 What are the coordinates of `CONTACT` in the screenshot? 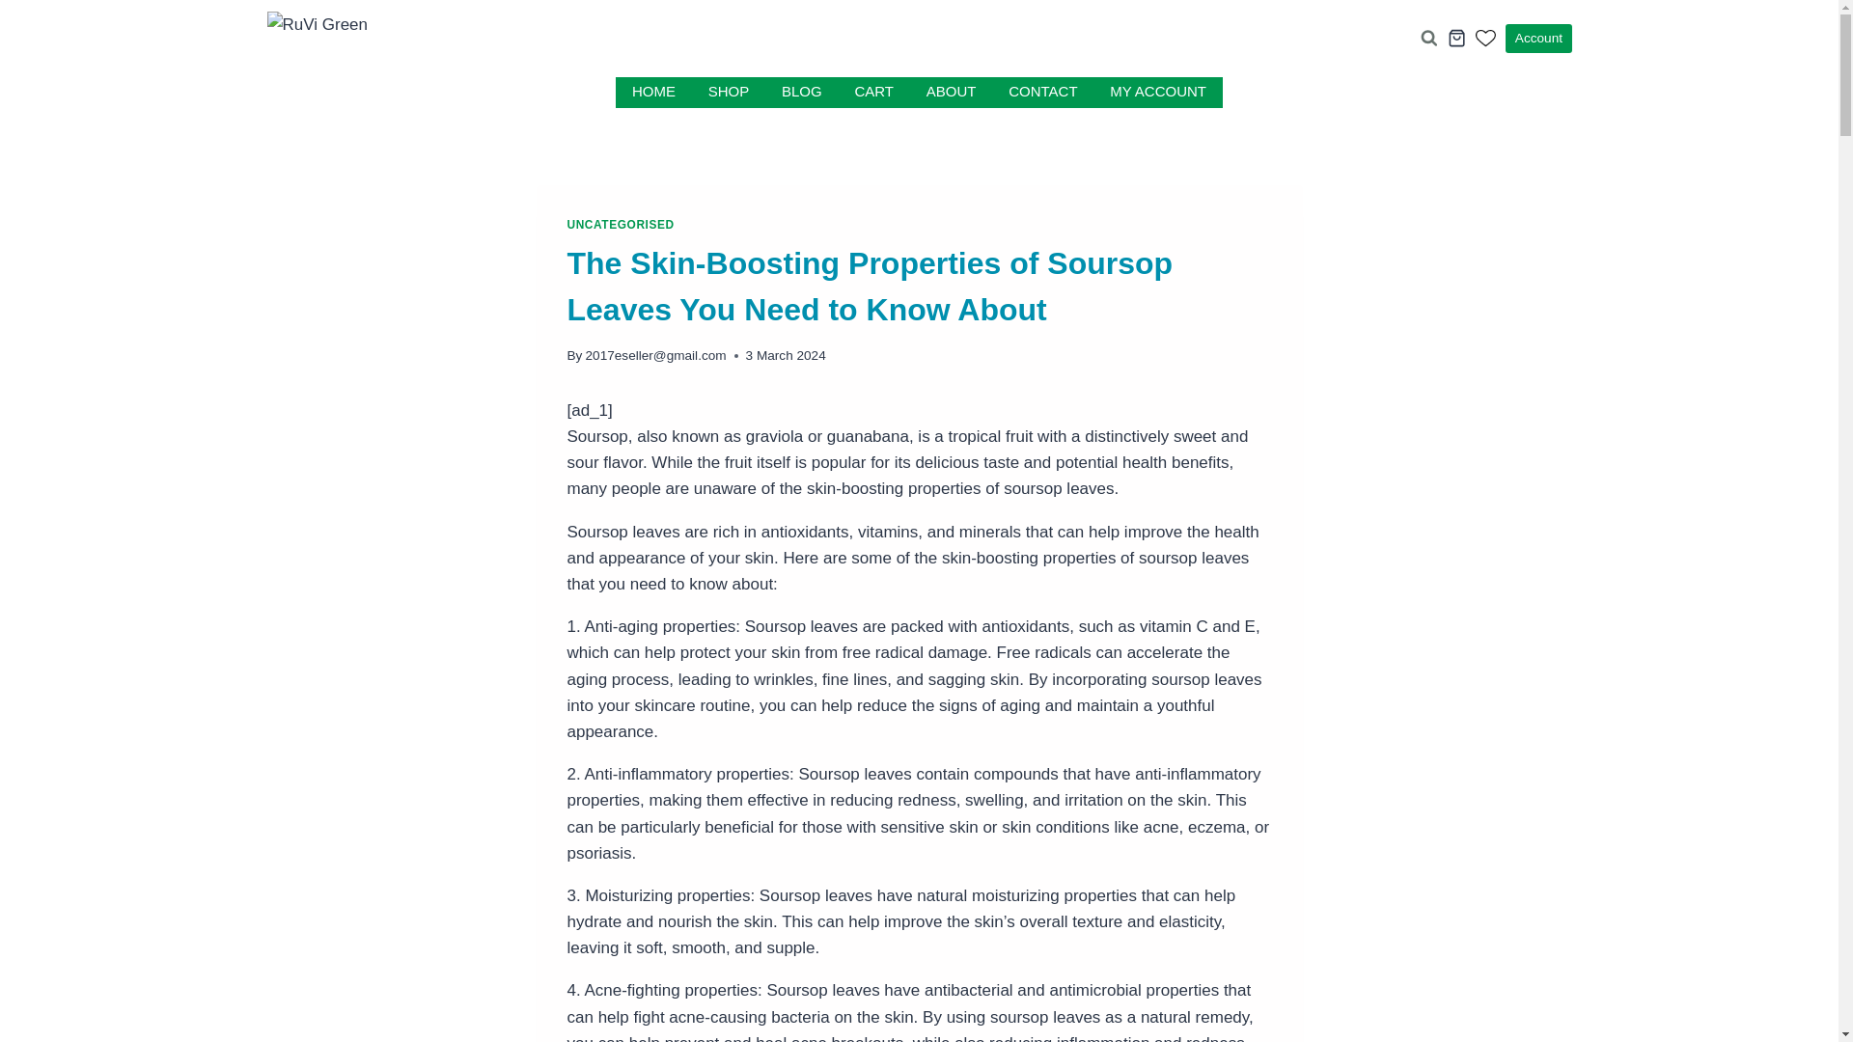 It's located at (1042, 93).